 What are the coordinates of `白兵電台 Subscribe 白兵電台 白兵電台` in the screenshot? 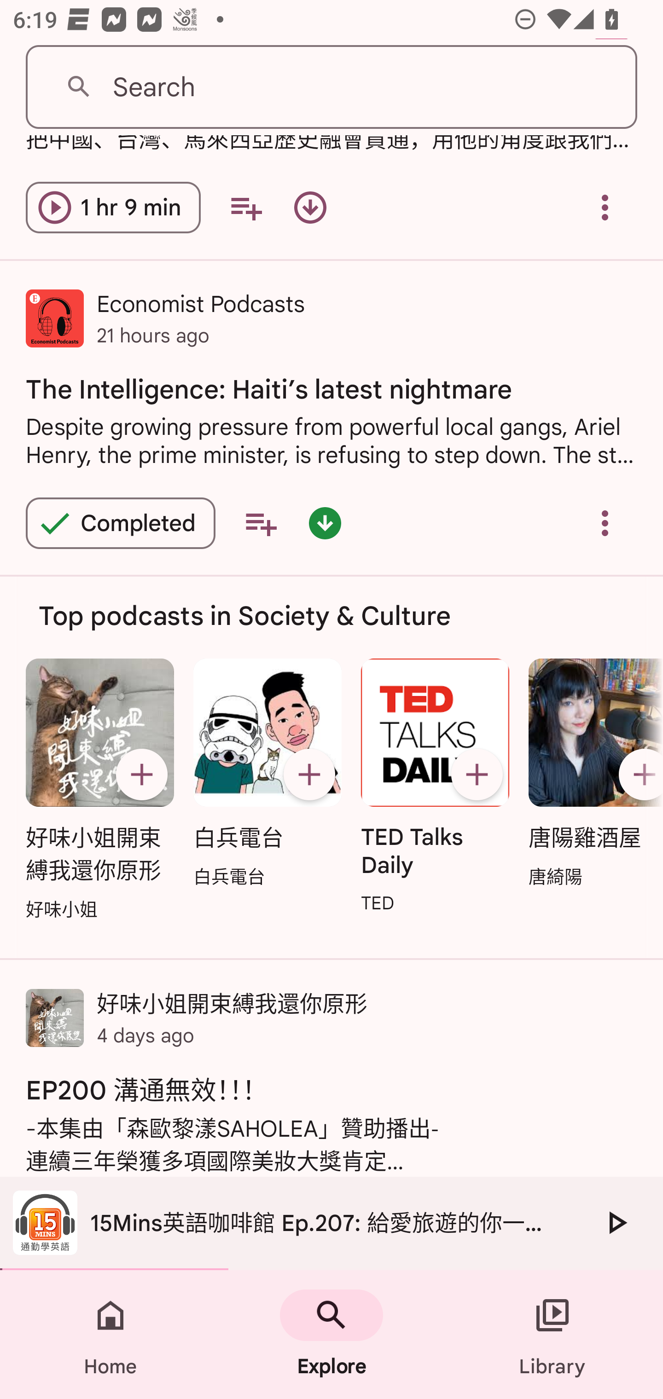 It's located at (267, 774).